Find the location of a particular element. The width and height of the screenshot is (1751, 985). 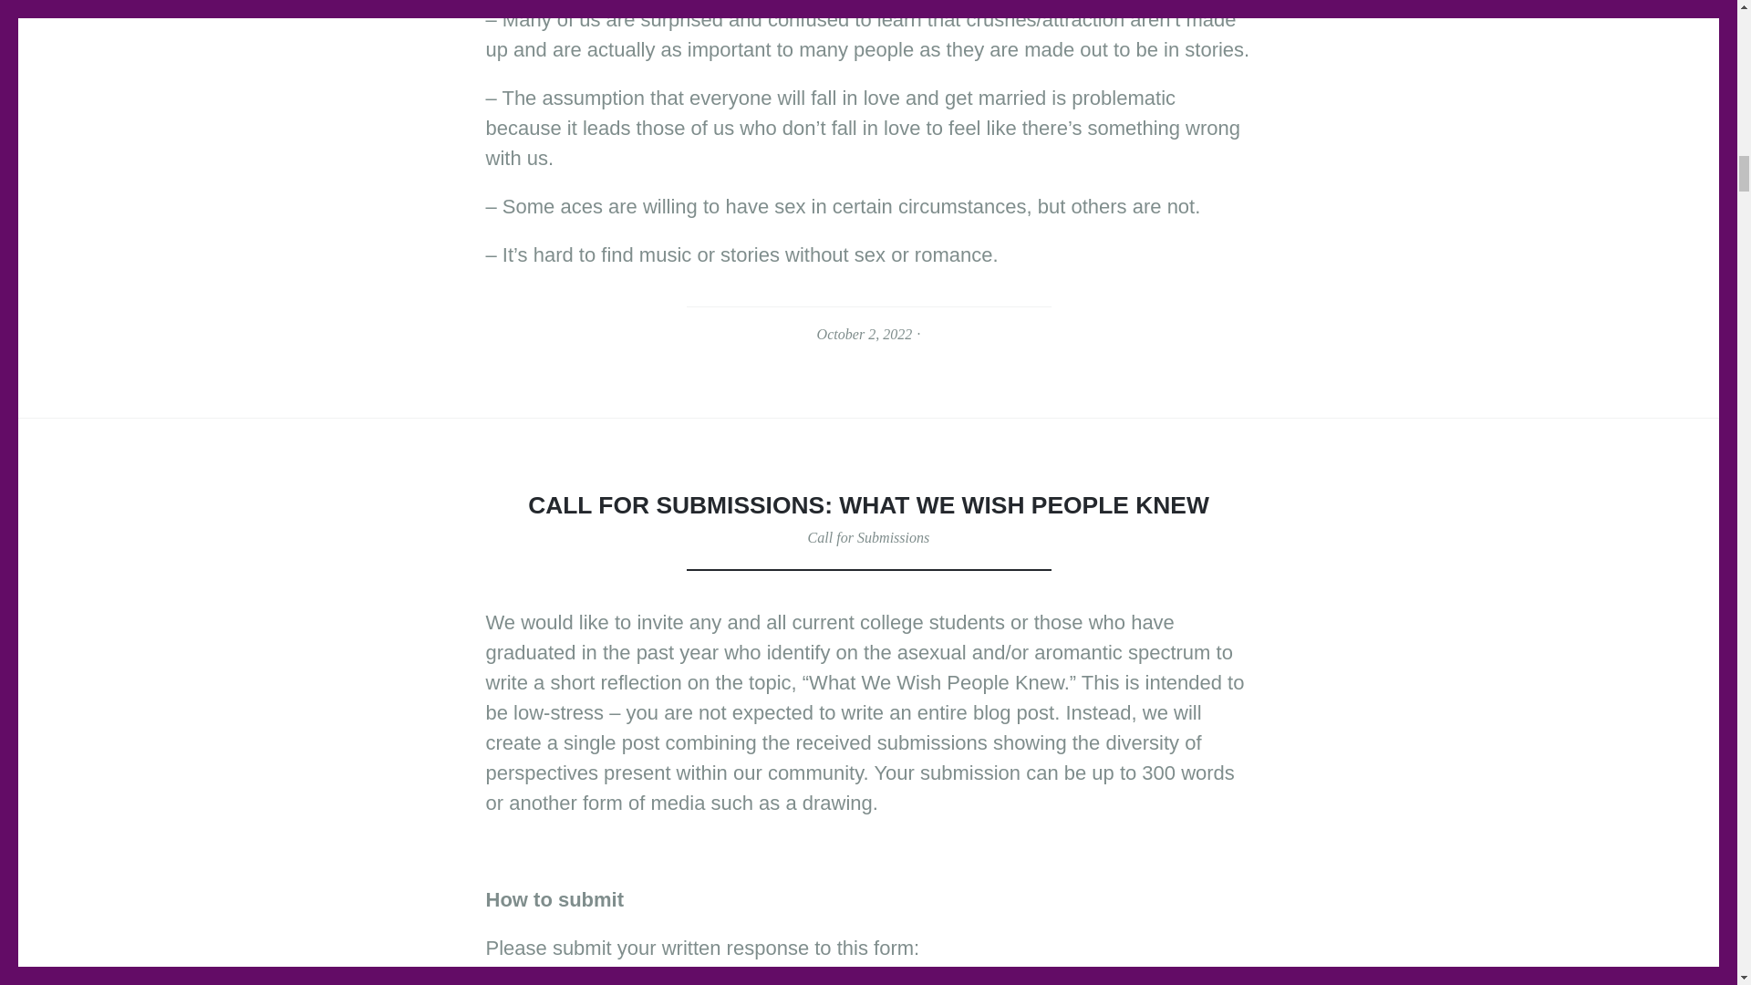

Call for Submissions is located at coordinates (868, 538).